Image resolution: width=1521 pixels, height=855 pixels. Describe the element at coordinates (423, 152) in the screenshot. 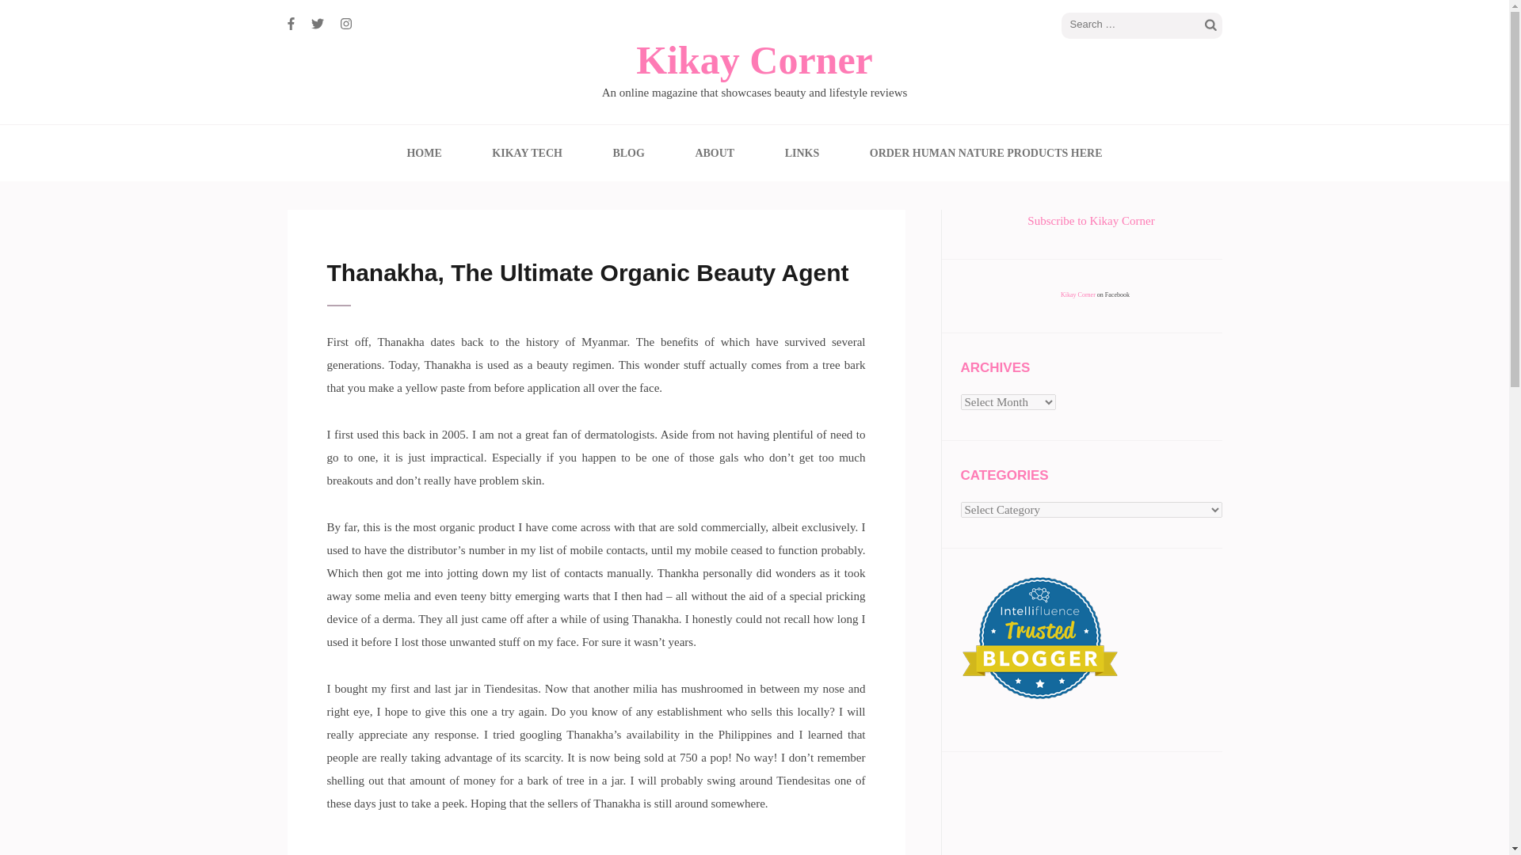

I see `HOME` at that location.